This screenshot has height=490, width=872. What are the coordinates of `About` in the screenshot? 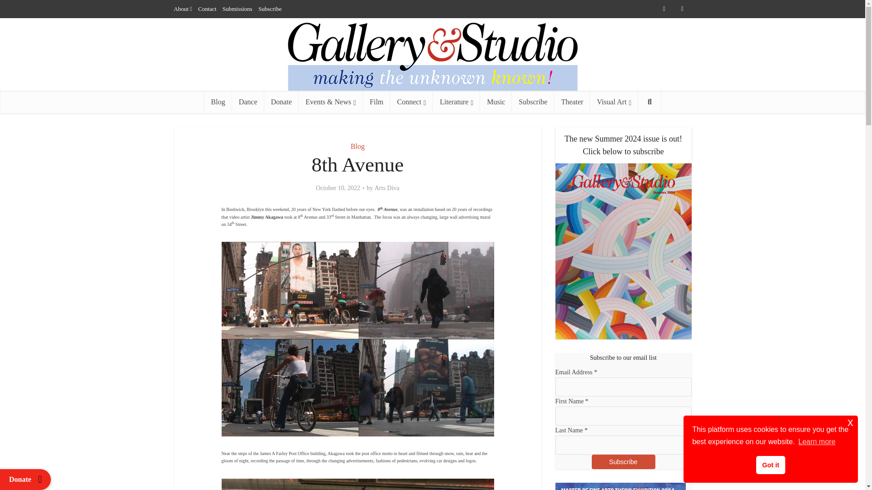 It's located at (181, 9).